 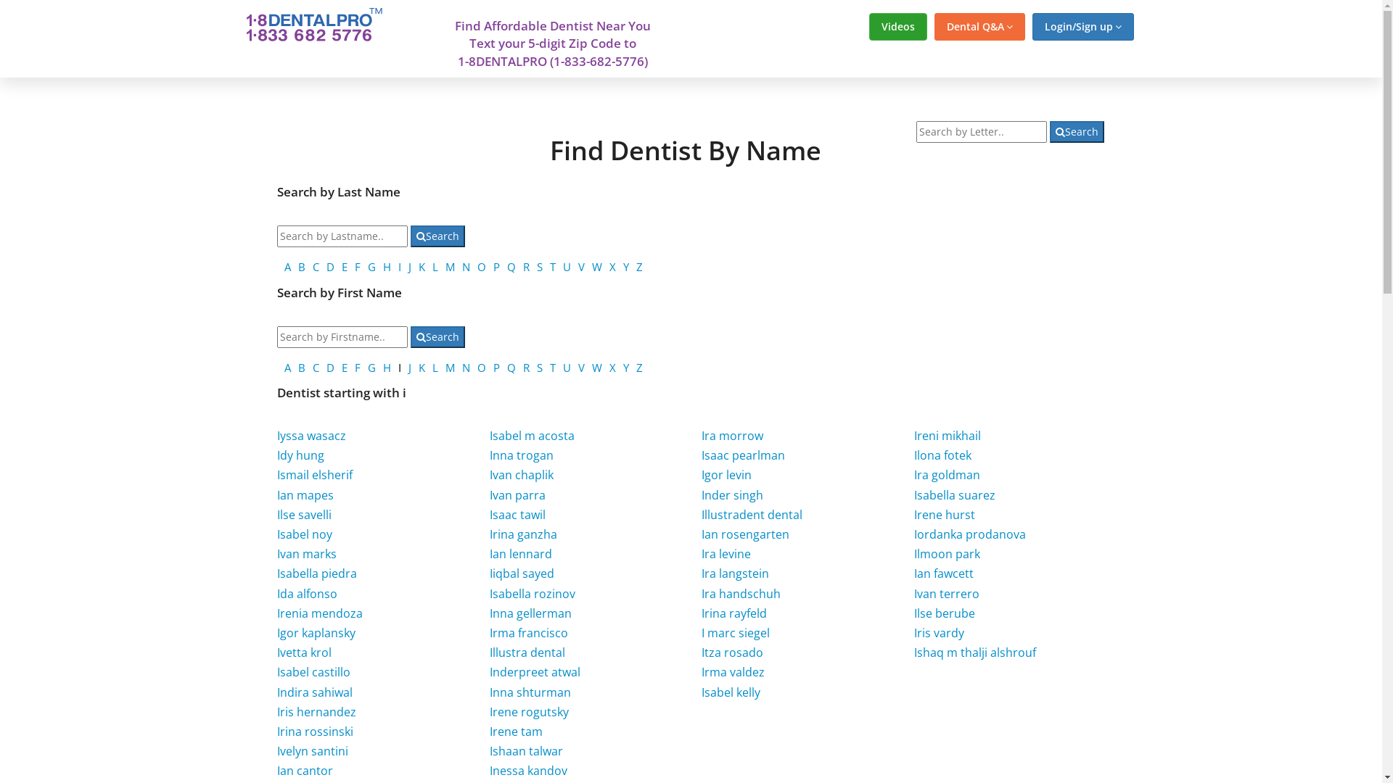 I want to click on Q, so click(x=511, y=267).